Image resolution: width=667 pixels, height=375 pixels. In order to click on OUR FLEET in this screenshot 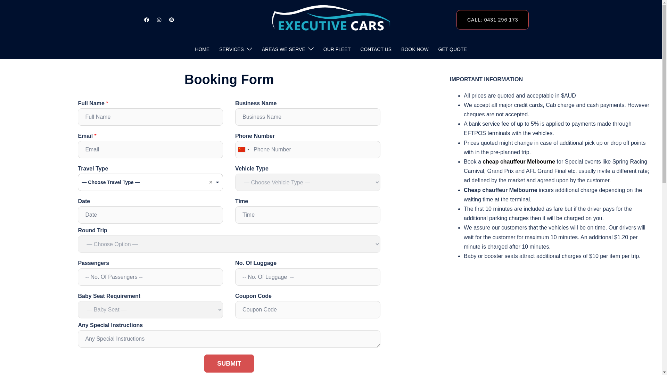, I will do `click(337, 49)`.